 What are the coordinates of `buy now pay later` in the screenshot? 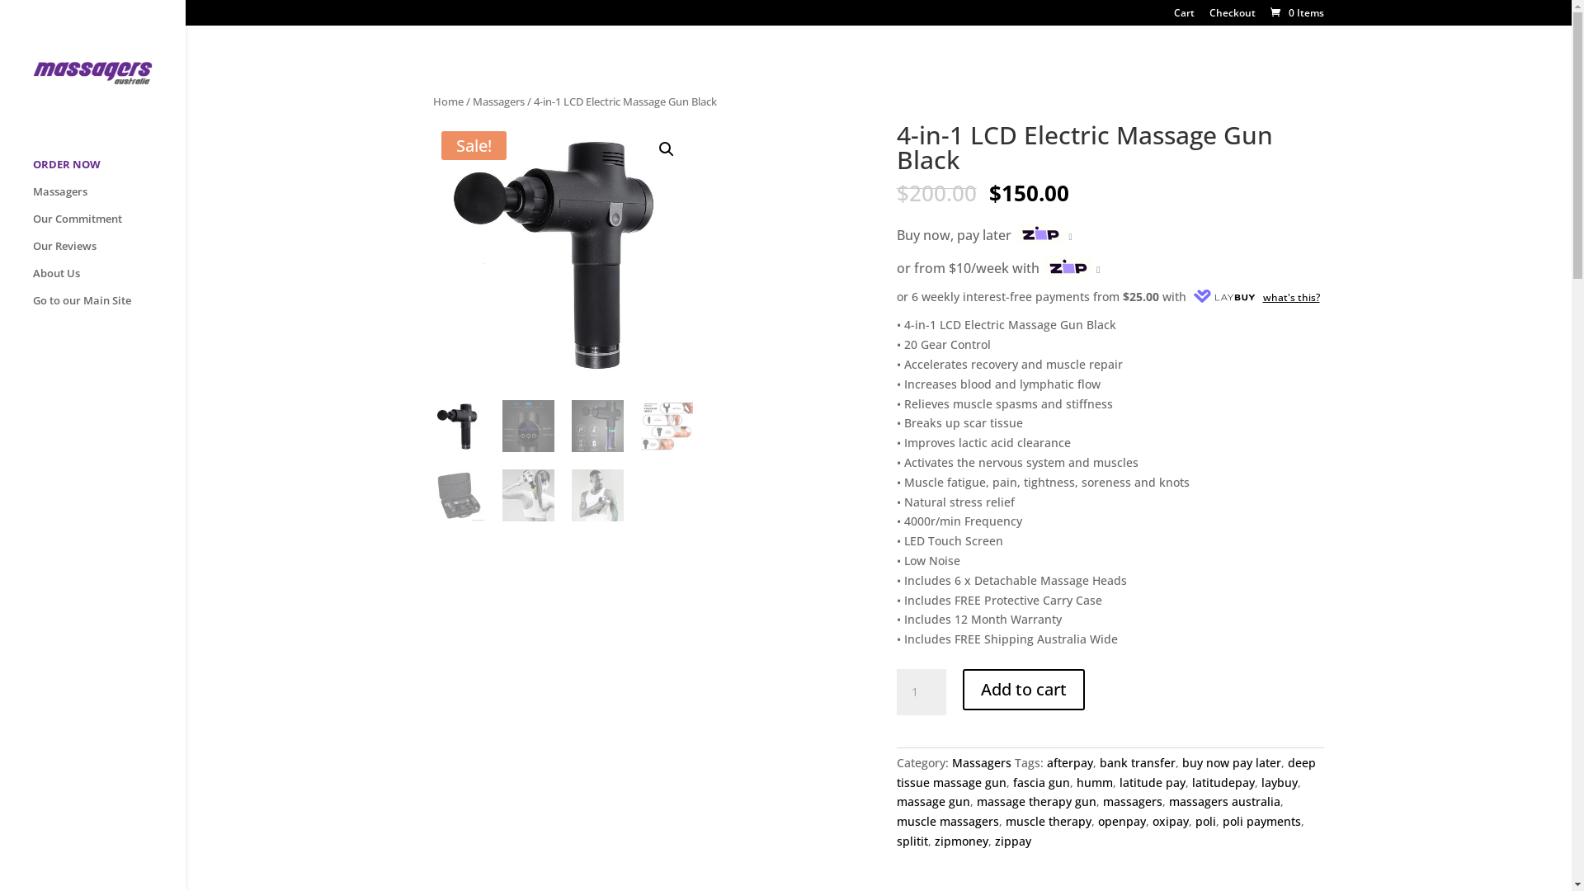 It's located at (1232, 762).